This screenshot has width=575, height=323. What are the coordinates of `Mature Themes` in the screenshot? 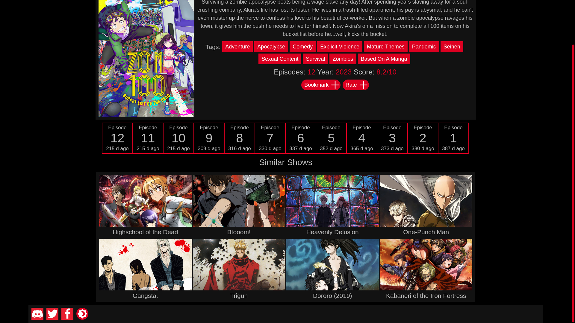 It's located at (453, 138).